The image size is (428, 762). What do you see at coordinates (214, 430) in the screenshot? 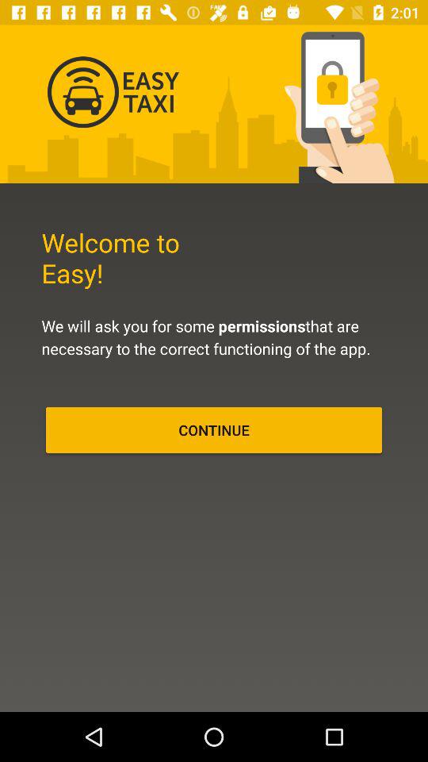
I see `flip to the continue item` at bounding box center [214, 430].